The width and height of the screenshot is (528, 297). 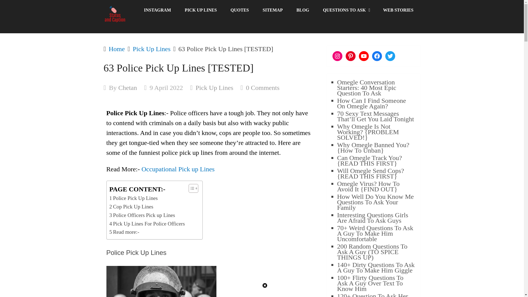 What do you see at coordinates (214, 87) in the screenshot?
I see `Pick Up Lines` at bounding box center [214, 87].